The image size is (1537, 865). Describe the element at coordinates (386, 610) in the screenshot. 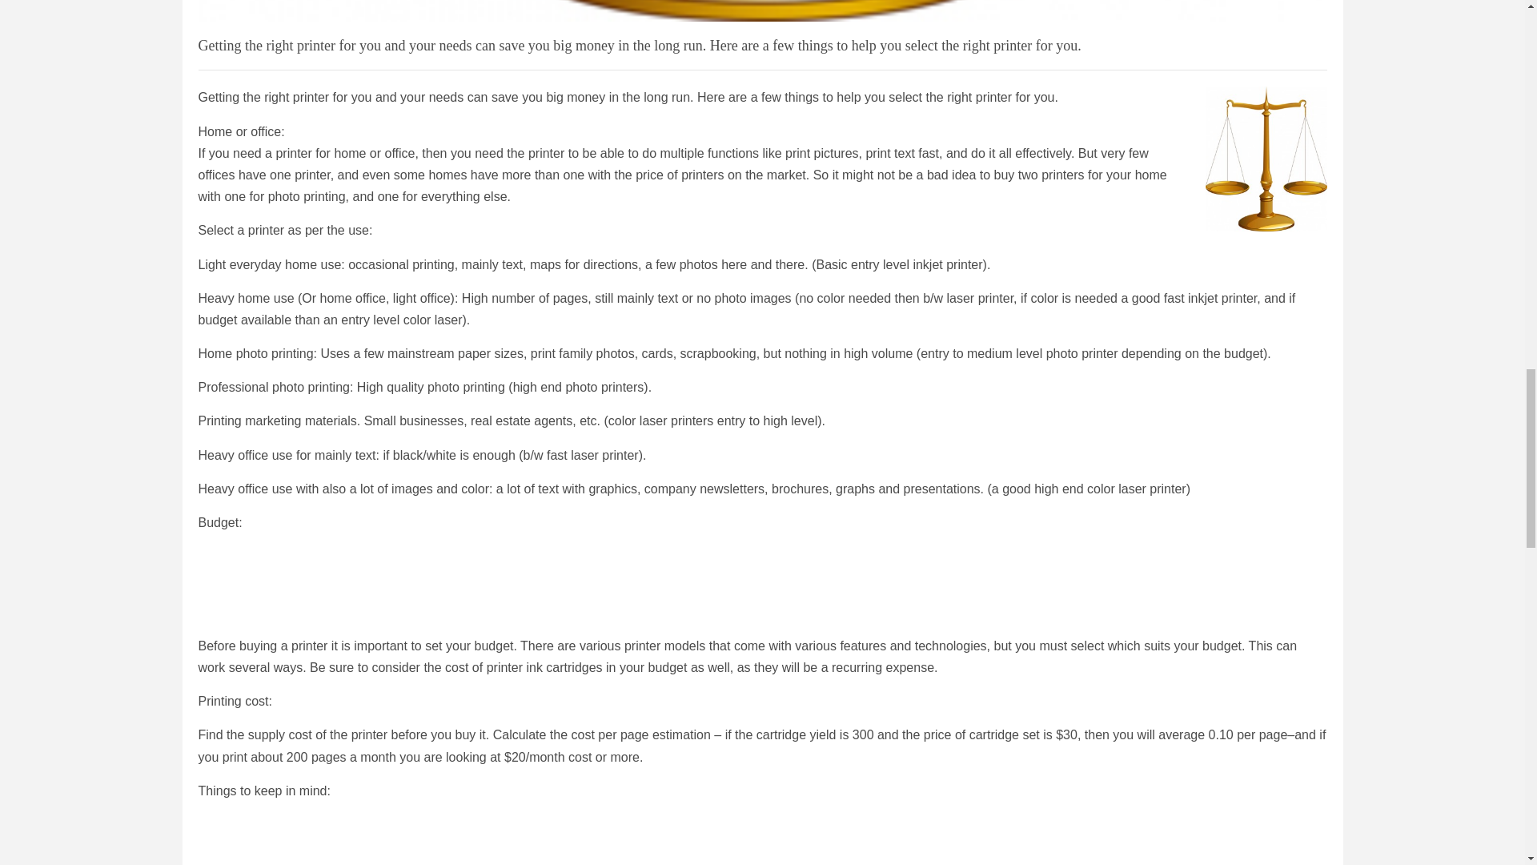

I see `Advertisement` at that location.